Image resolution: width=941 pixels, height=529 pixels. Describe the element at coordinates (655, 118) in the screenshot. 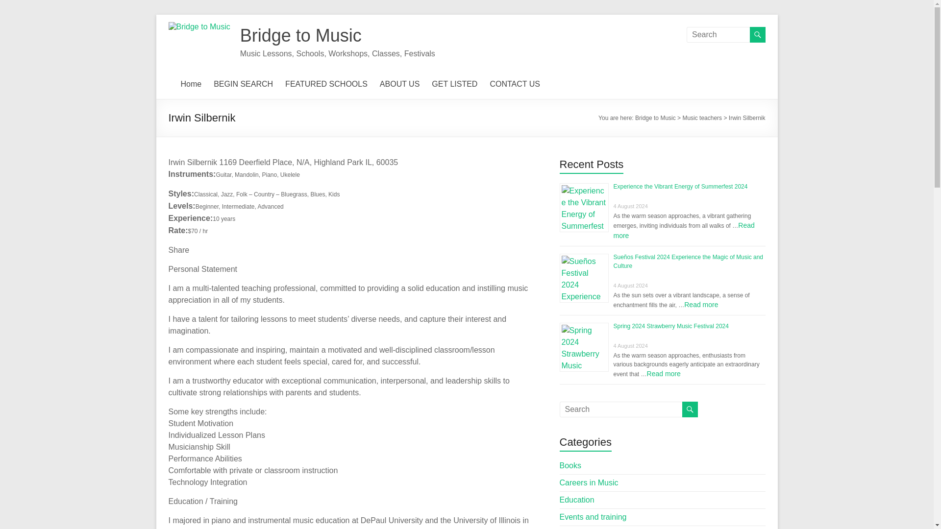

I see `Go to Bridge to Music.` at that location.